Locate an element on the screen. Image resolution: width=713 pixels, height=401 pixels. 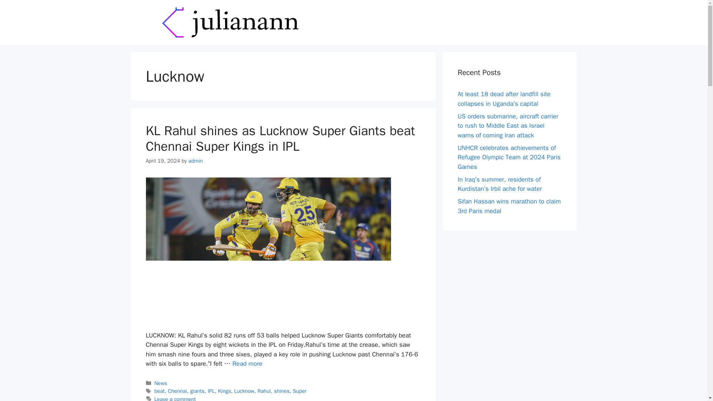
shines is located at coordinates (281, 391).